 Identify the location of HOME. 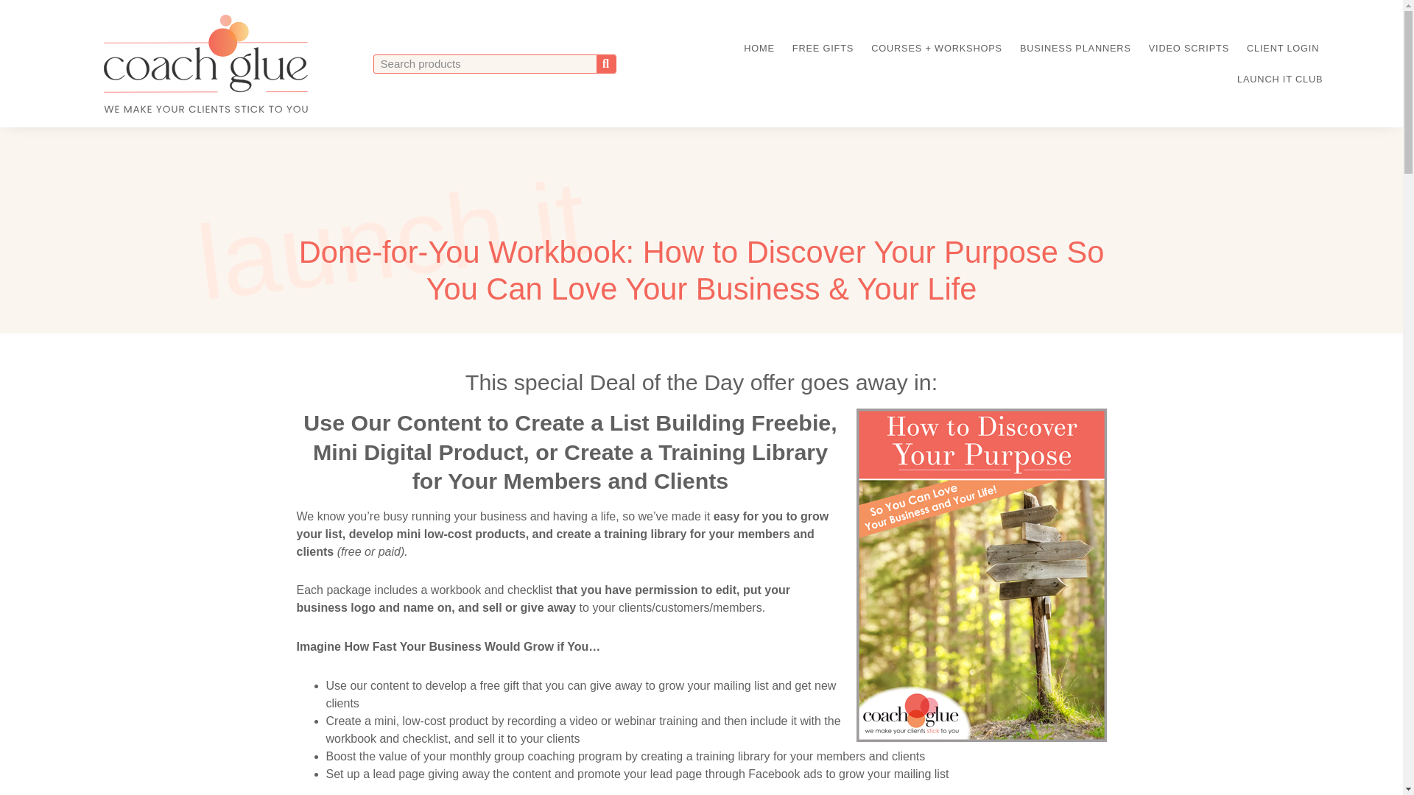
(759, 49).